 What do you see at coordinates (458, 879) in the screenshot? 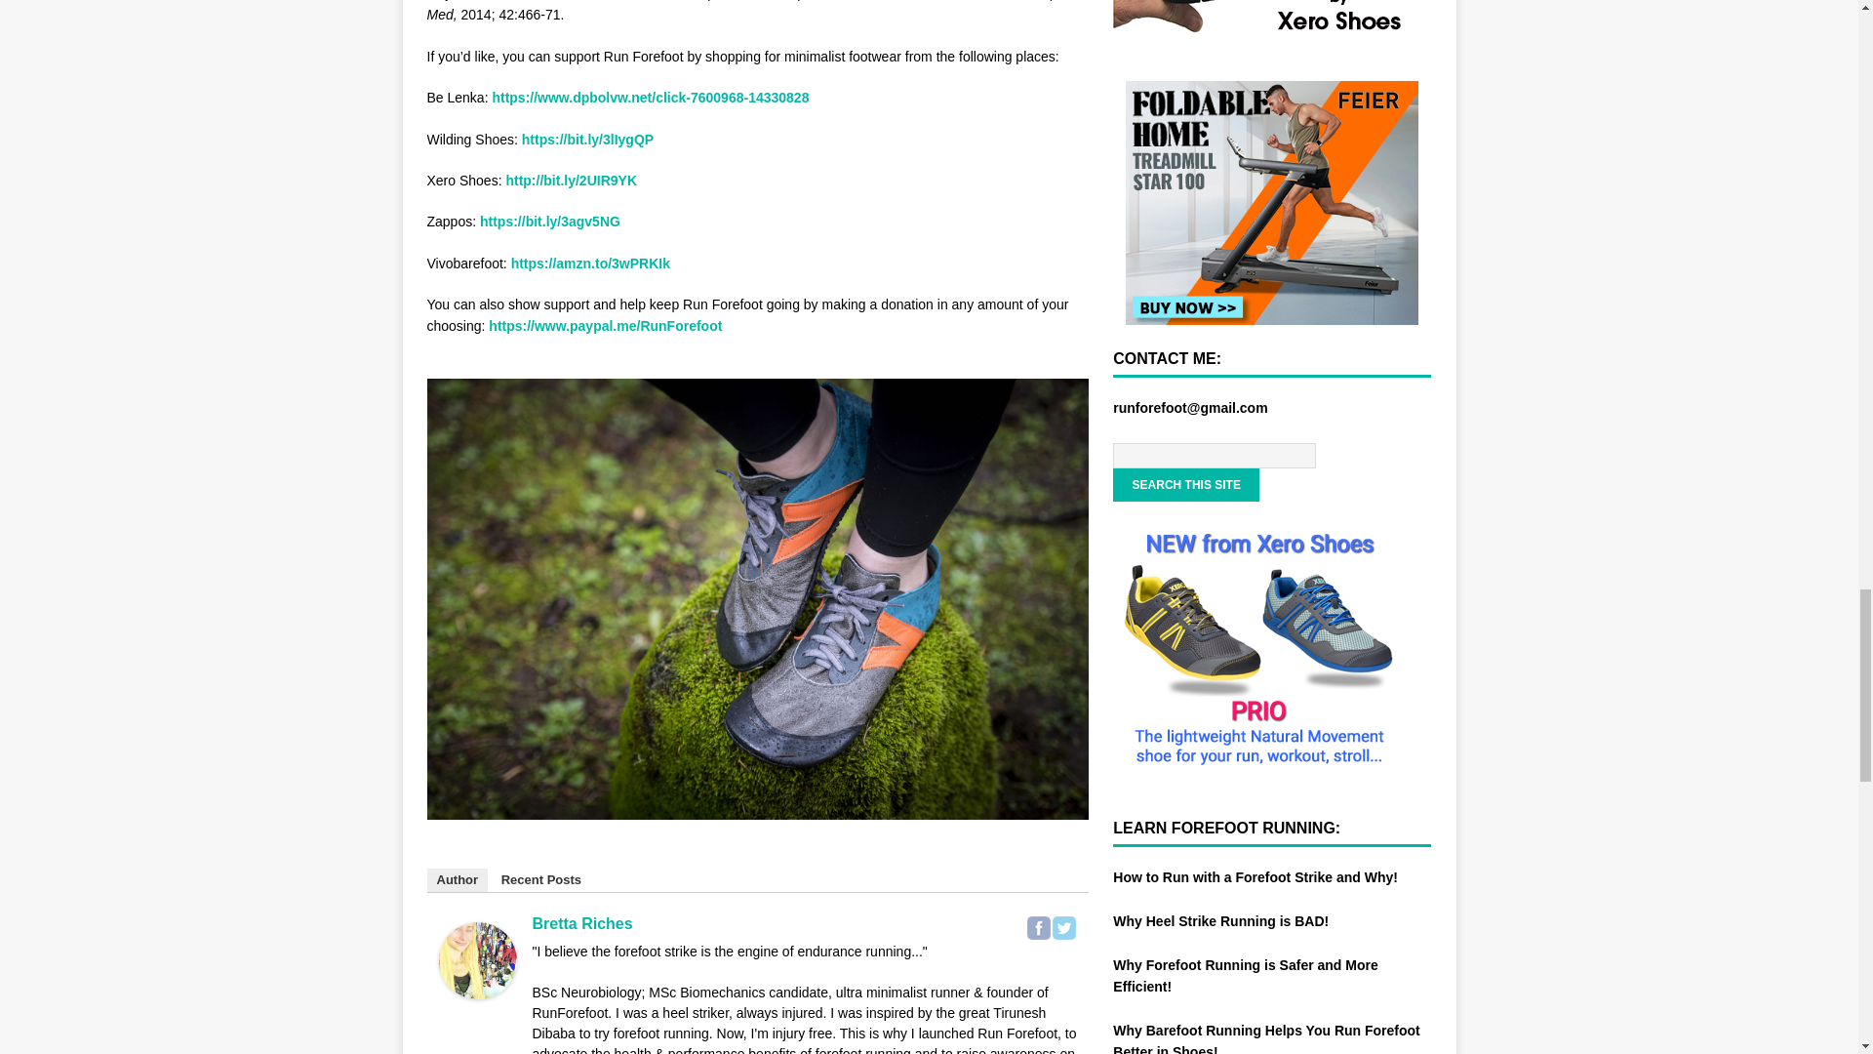
I see `Author` at bounding box center [458, 879].